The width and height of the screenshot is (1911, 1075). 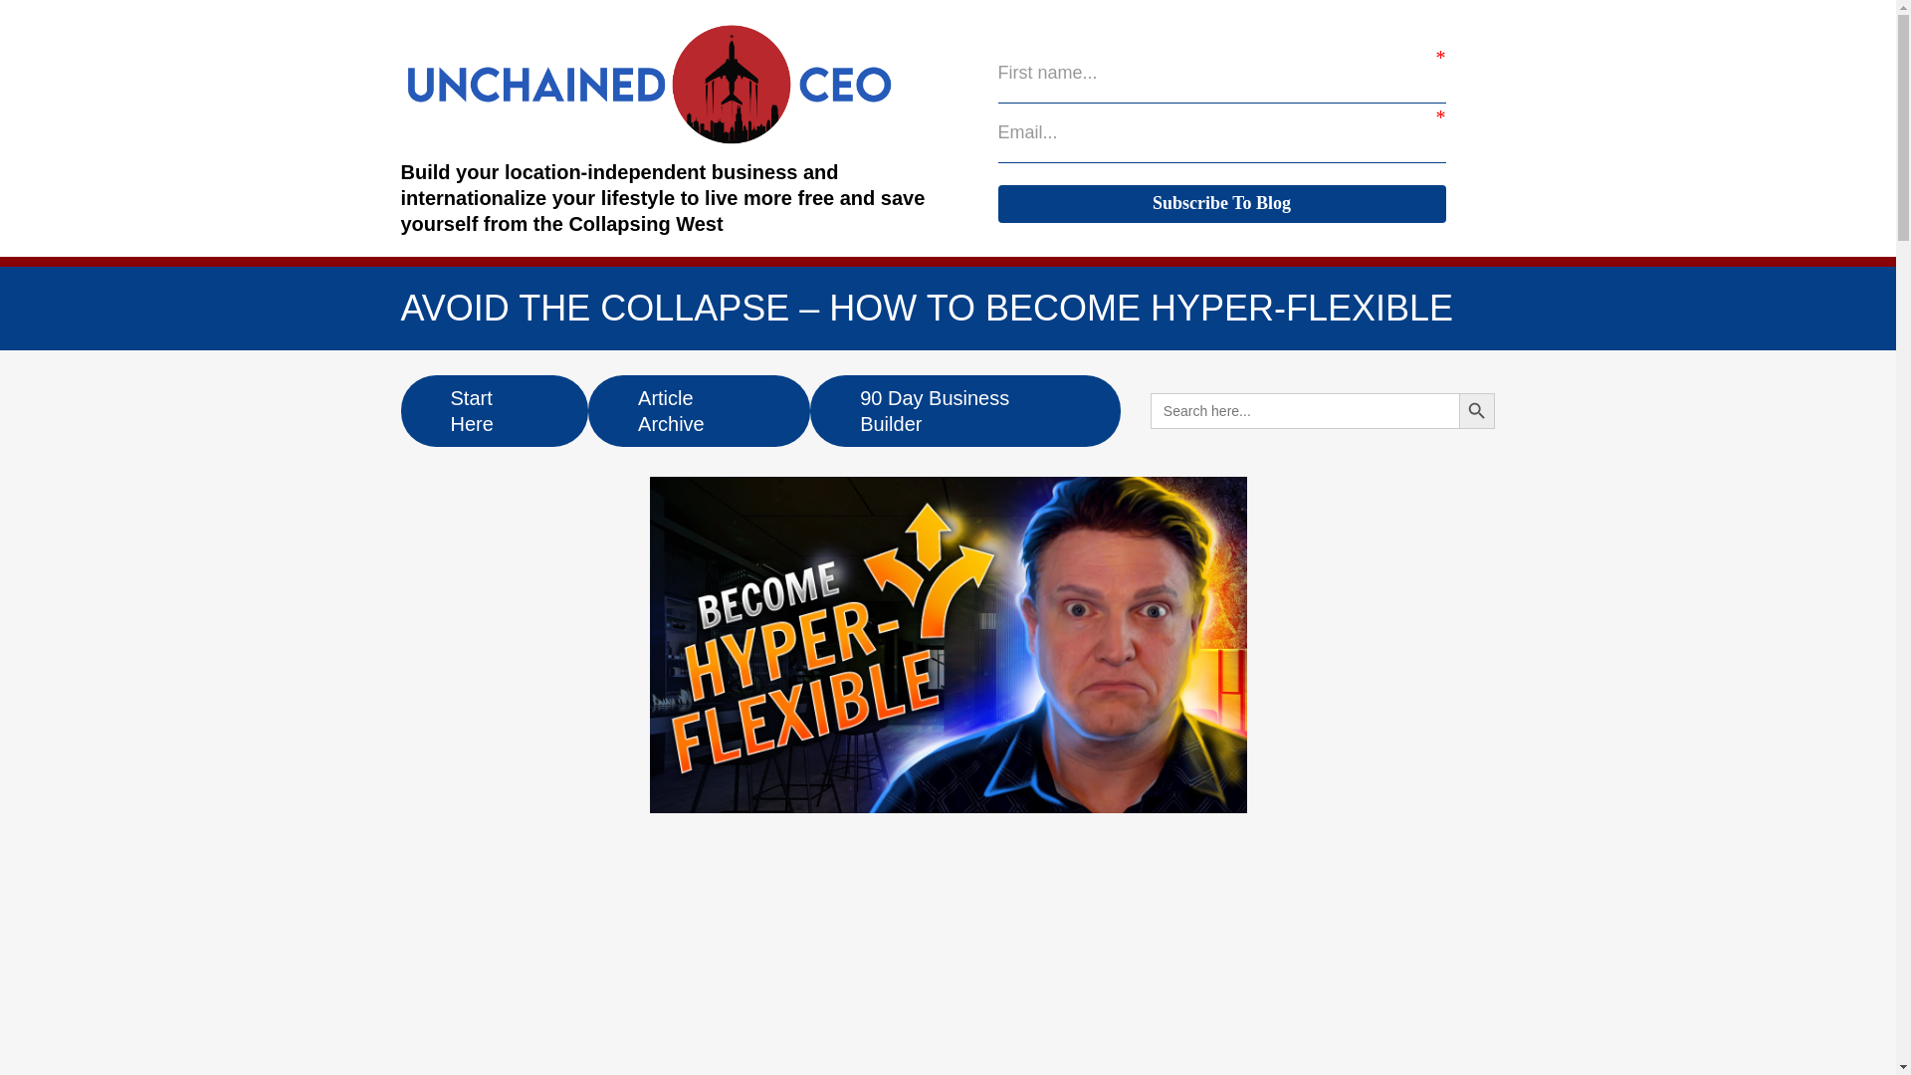 What do you see at coordinates (1477, 410) in the screenshot?
I see `Search Button` at bounding box center [1477, 410].